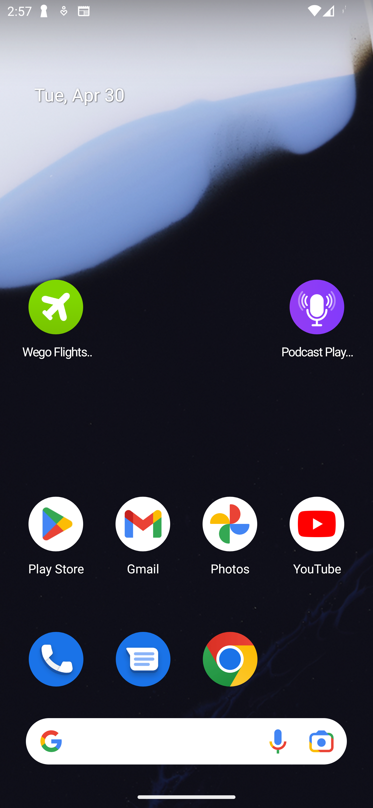 The height and width of the screenshot is (808, 373). What do you see at coordinates (317, 535) in the screenshot?
I see `YouTube` at bounding box center [317, 535].